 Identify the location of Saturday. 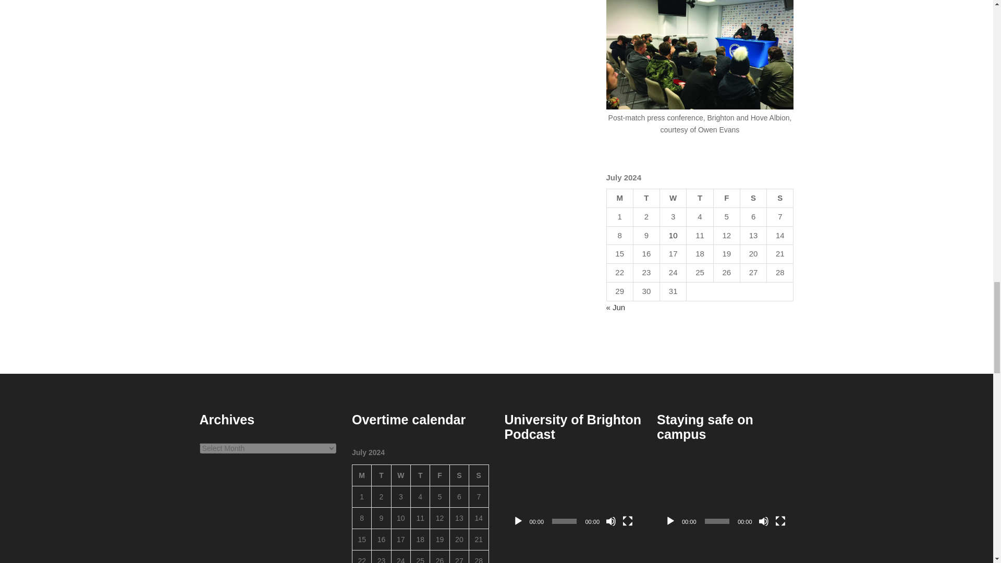
(459, 475).